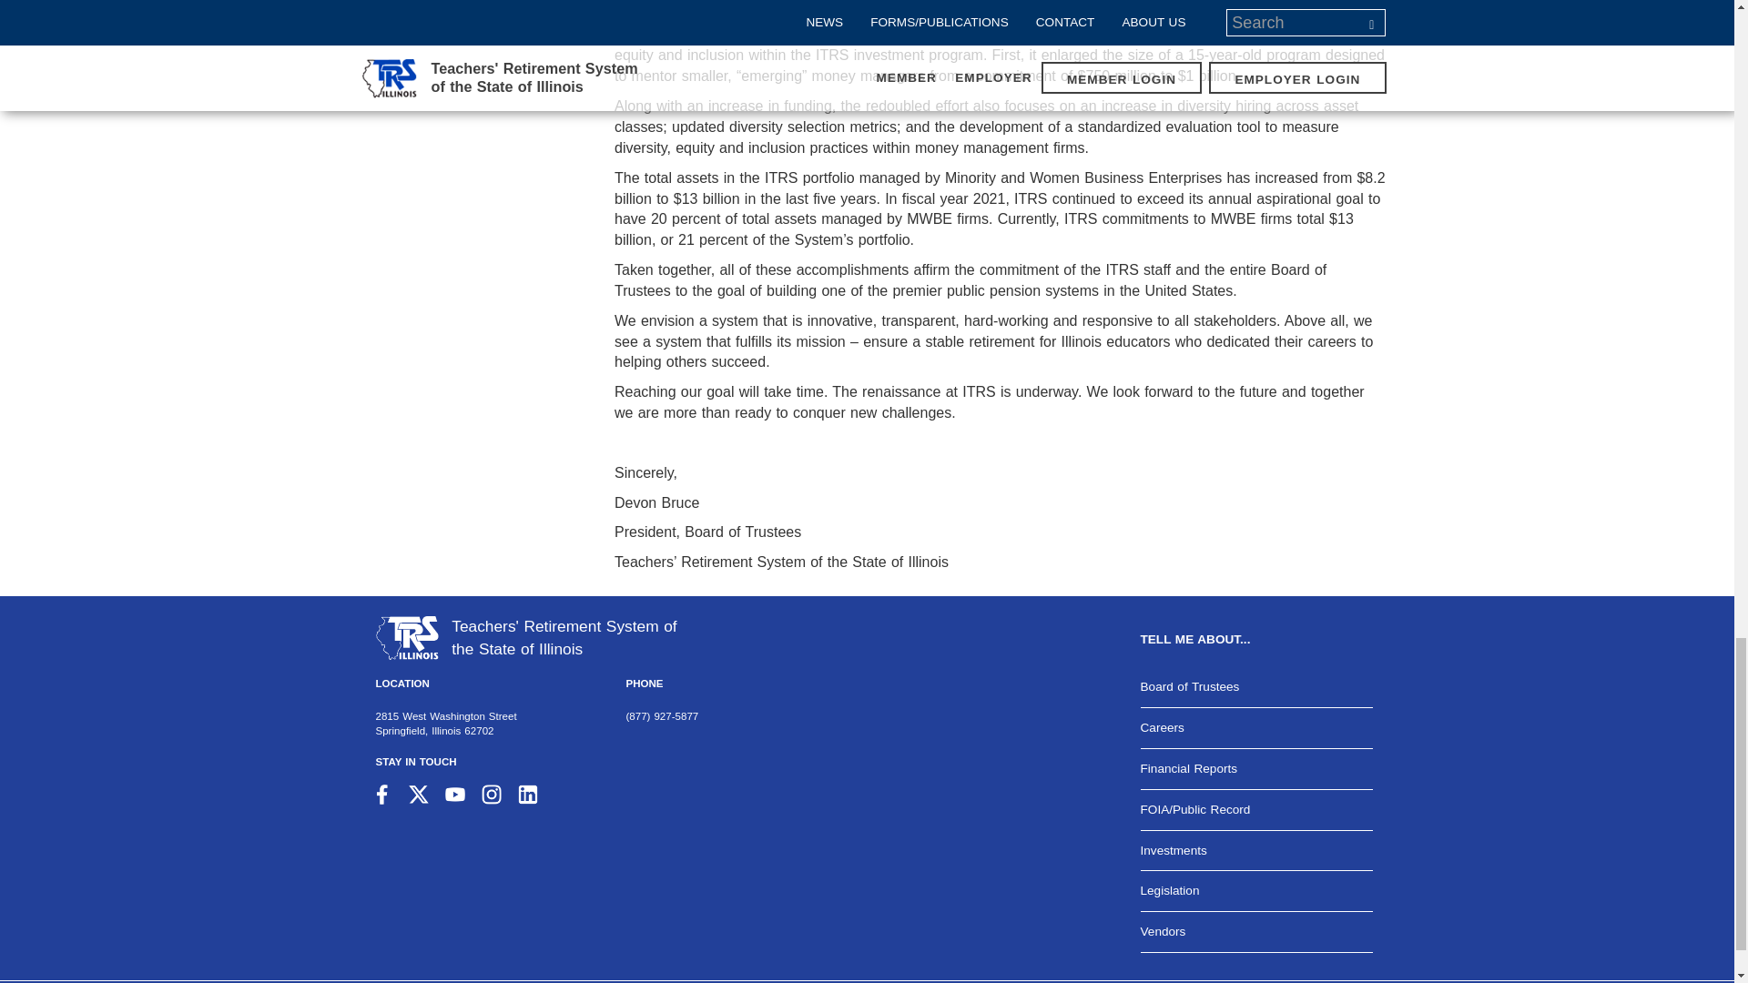 The height and width of the screenshot is (983, 1748). I want to click on LinkedIn, so click(528, 794).